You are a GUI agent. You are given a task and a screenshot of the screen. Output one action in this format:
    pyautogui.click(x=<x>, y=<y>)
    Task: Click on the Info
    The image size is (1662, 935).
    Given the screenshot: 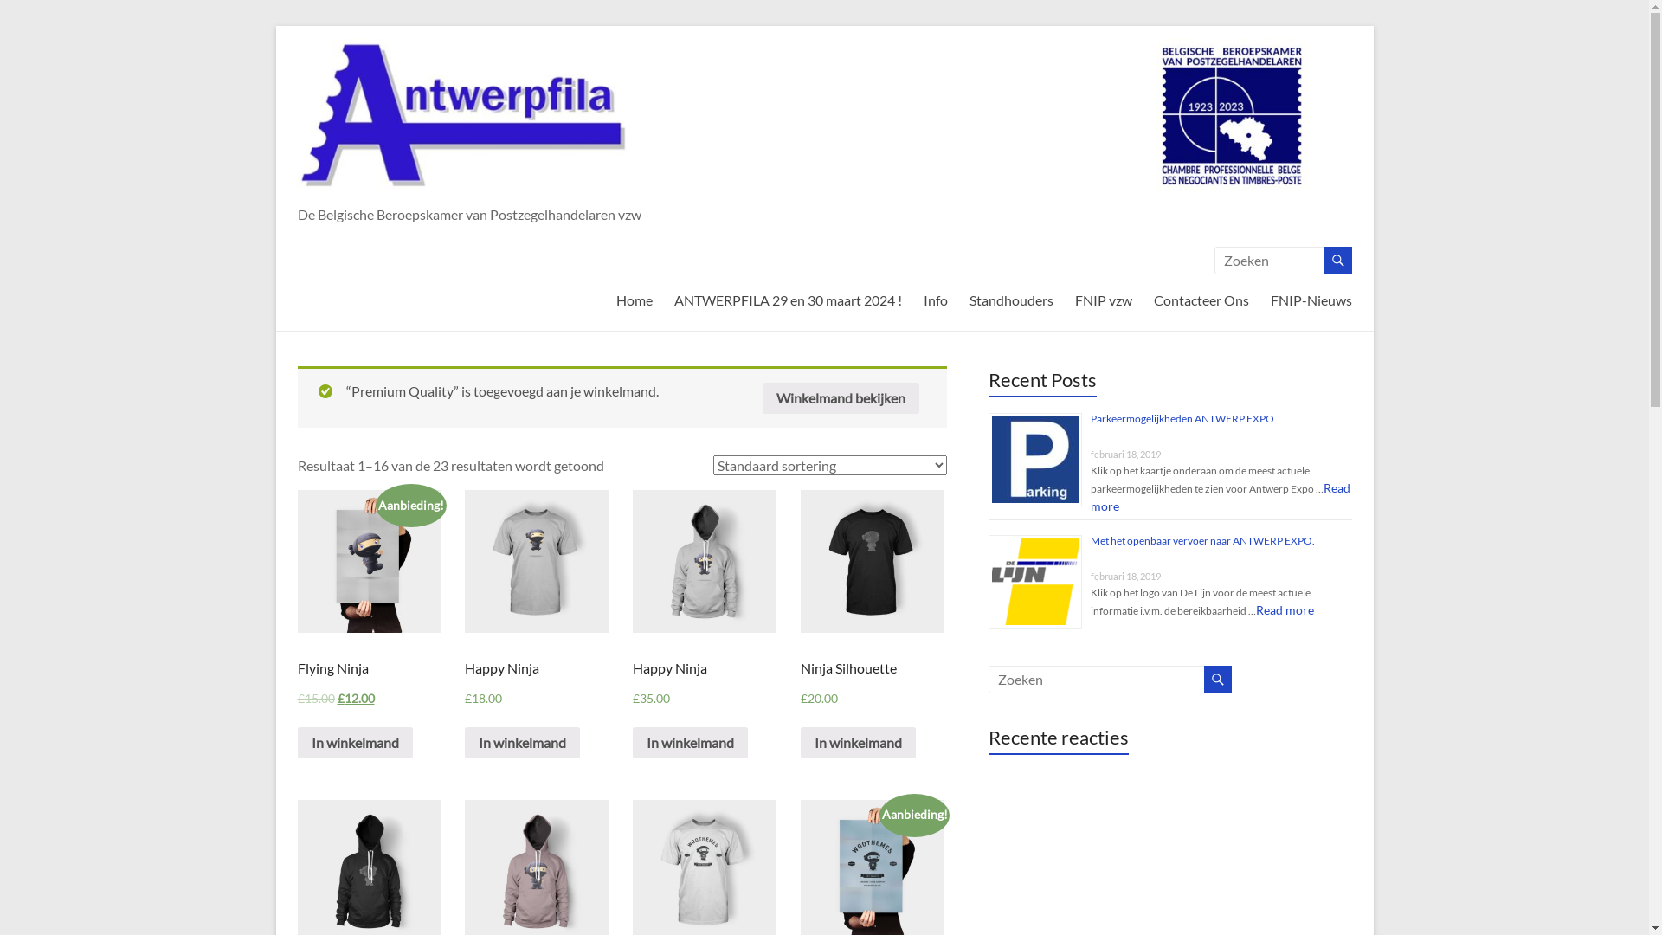 What is the action you would take?
    pyautogui.click(x=935, y=305)
    